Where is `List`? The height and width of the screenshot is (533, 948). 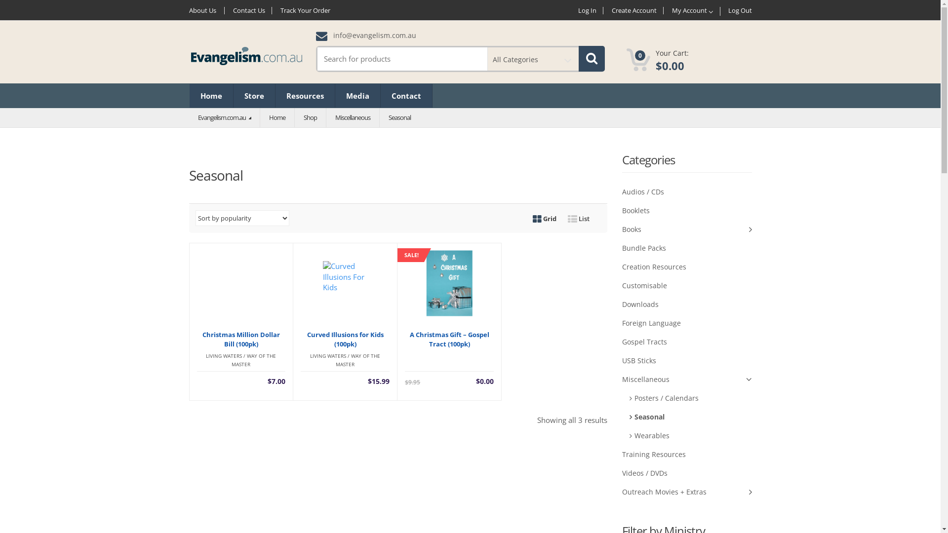 List is located at coordinates (579, 219).